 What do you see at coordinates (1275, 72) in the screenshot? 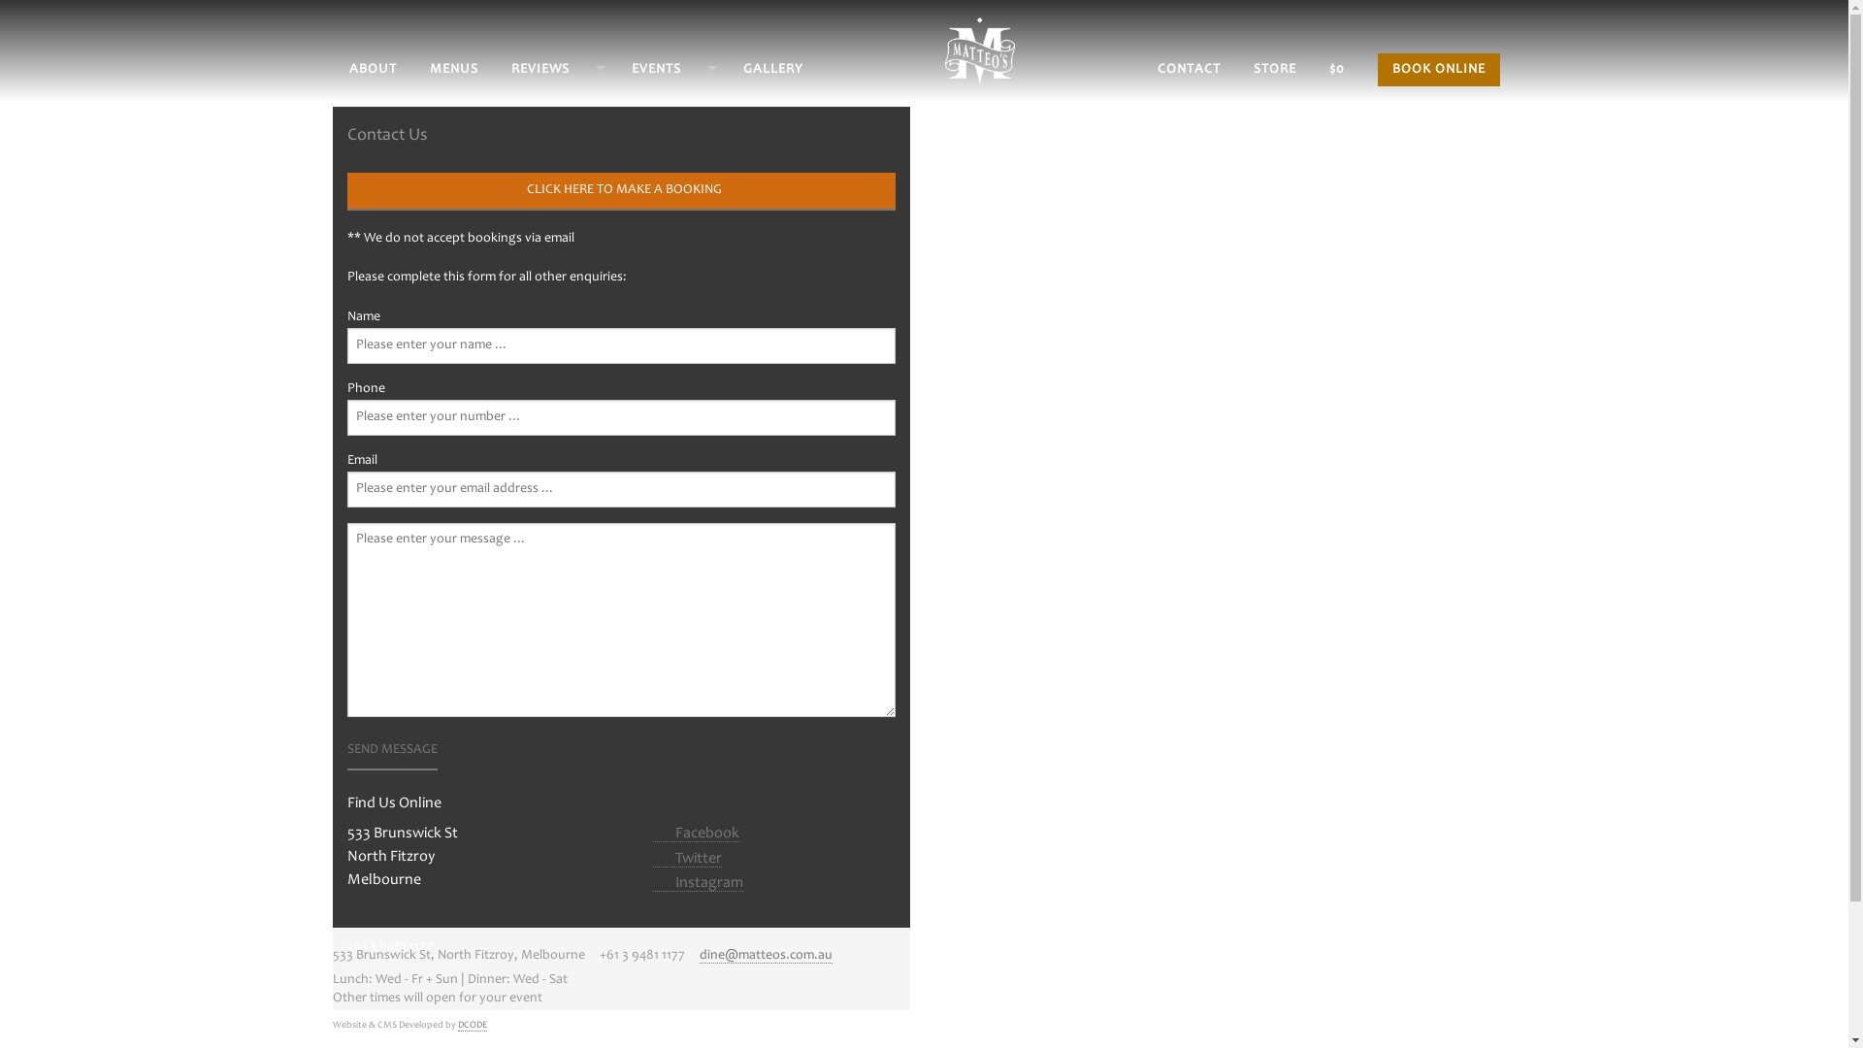
I see `STORE` at bounding box center [1275, 72].